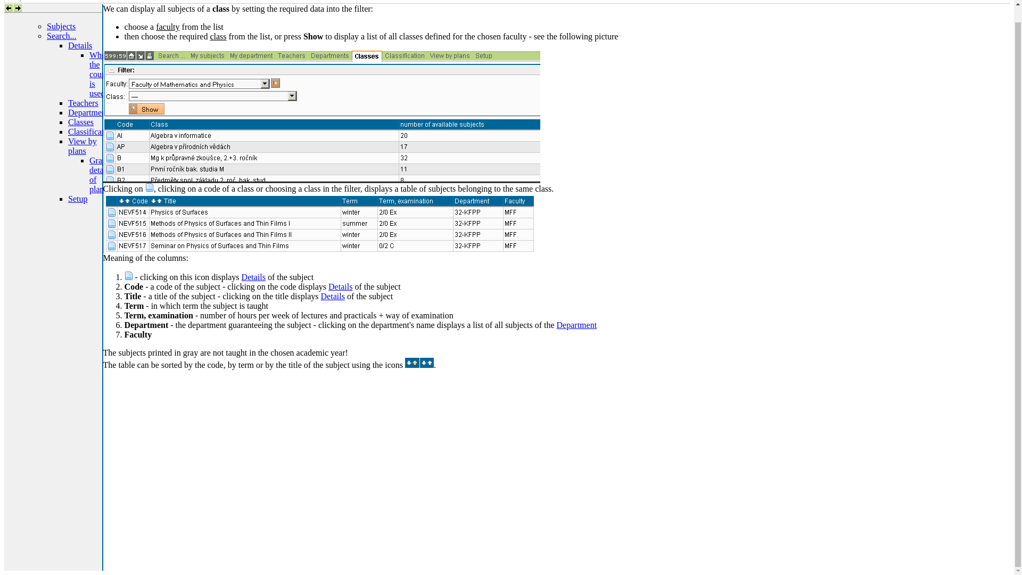 The height and width of the screenshot is (575, 1022). Describe the element at coordinates (253, 277) in the screenshot. I see `Details` at that location.